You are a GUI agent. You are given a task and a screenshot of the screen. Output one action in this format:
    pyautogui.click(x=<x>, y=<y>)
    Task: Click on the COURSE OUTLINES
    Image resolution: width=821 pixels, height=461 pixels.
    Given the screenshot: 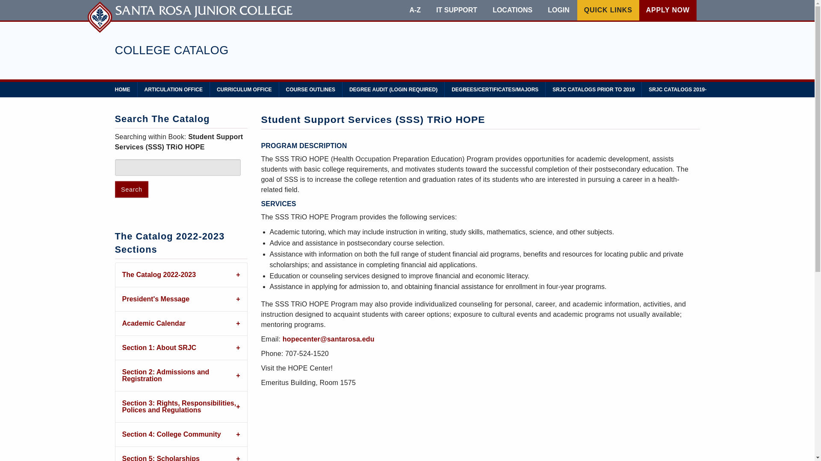 What is the action you would take?
    pyautogui.click(x=310, y=90)
    